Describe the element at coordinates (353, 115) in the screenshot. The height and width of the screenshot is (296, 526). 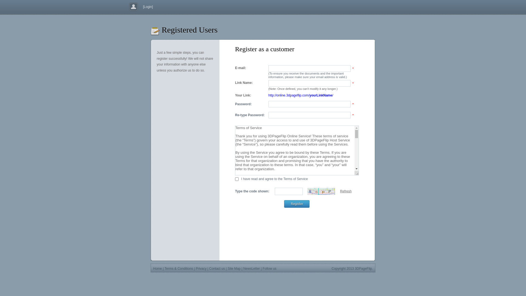
I see `*` at that location.